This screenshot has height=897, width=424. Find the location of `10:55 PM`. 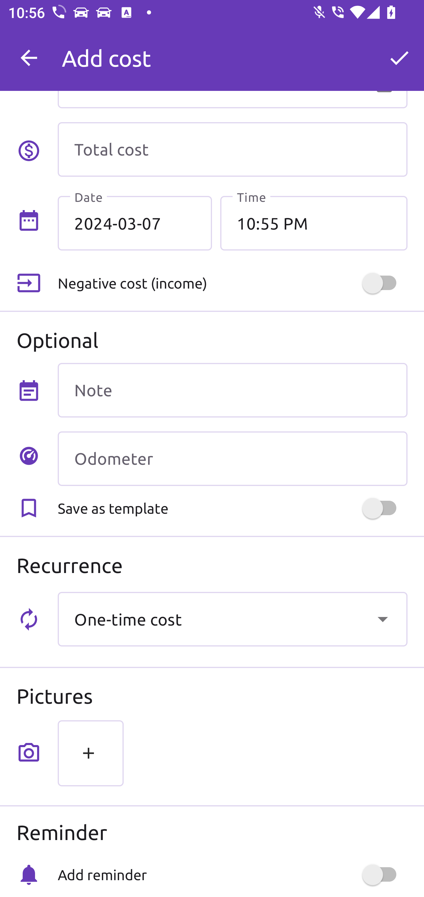

10:55 PM is located at coordinates (314, 223).